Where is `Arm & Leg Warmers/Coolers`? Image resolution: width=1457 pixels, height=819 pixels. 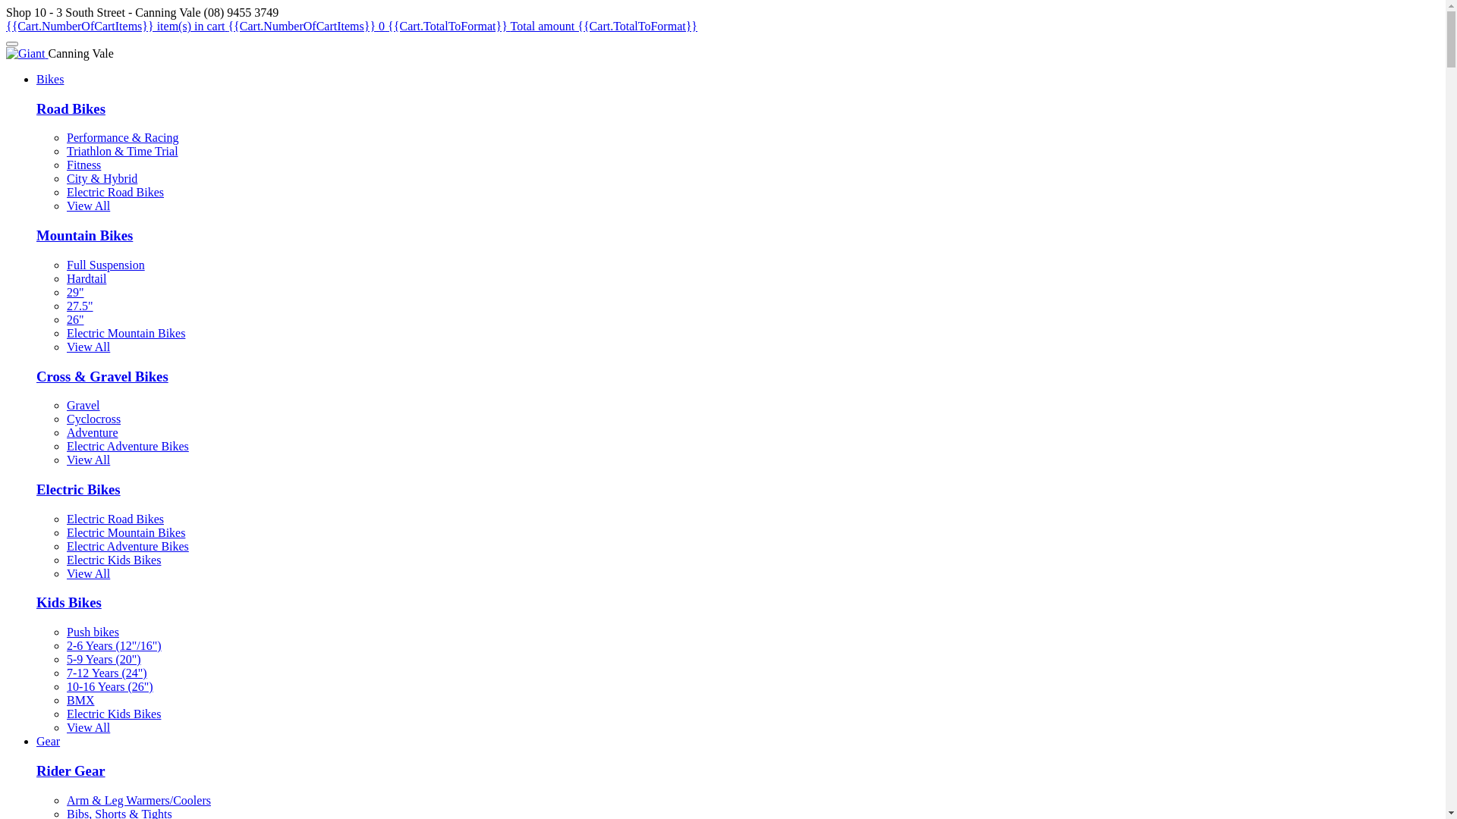
Arm & Leg Warmers/Coolers is located at coordinates (139, 801).